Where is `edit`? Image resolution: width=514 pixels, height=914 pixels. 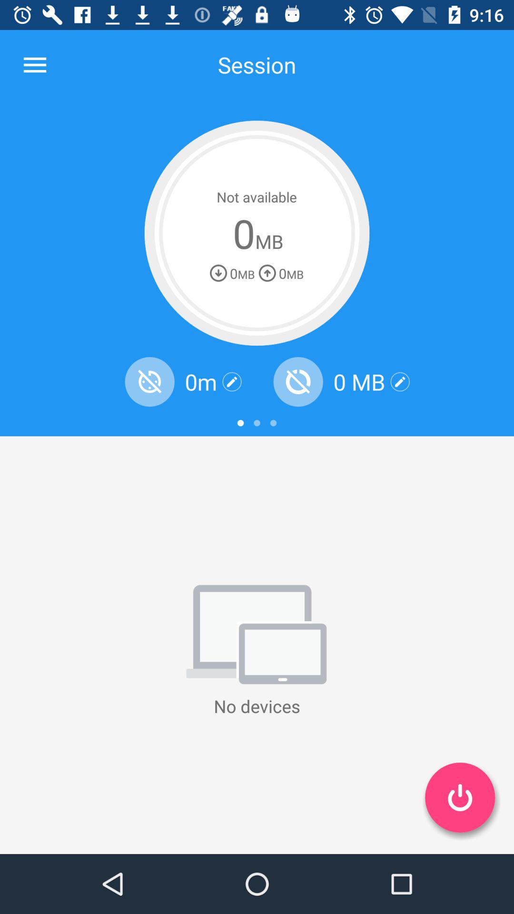
edit is located at coordinates (232, 382).